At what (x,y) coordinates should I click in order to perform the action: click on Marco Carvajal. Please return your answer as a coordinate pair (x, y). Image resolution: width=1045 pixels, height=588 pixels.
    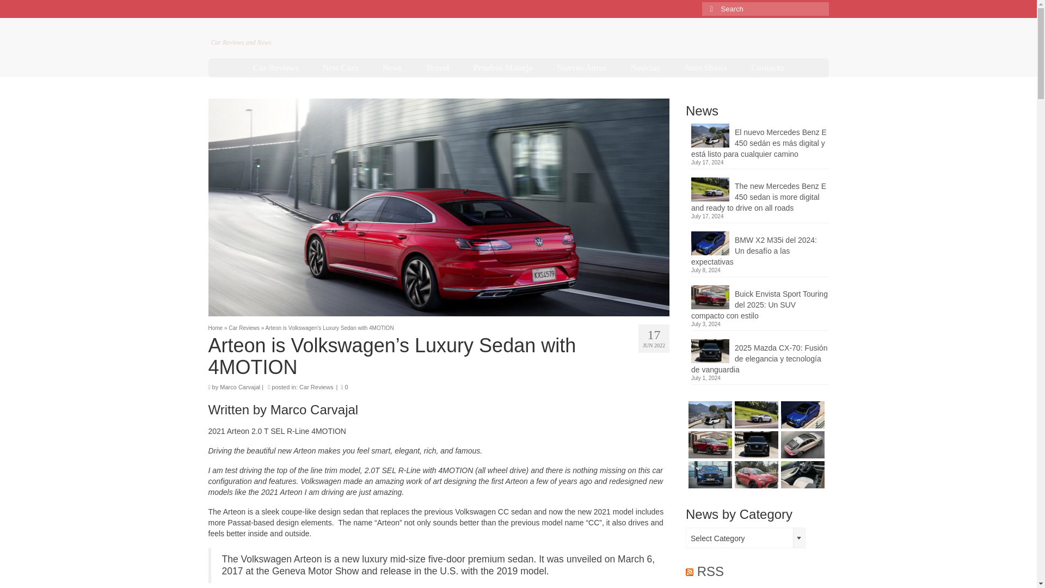
    Looking at the image, I should click on (239, 387).